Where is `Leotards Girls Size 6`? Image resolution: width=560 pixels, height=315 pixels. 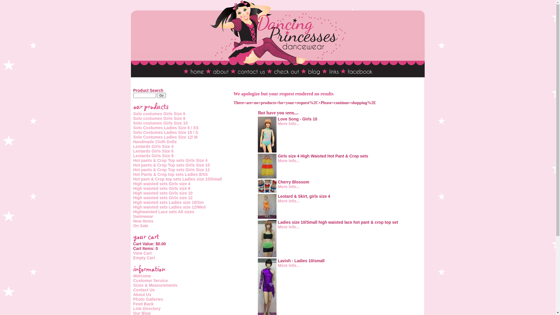
Leotards Girls Size 6 is located at coordinates (153, 151).